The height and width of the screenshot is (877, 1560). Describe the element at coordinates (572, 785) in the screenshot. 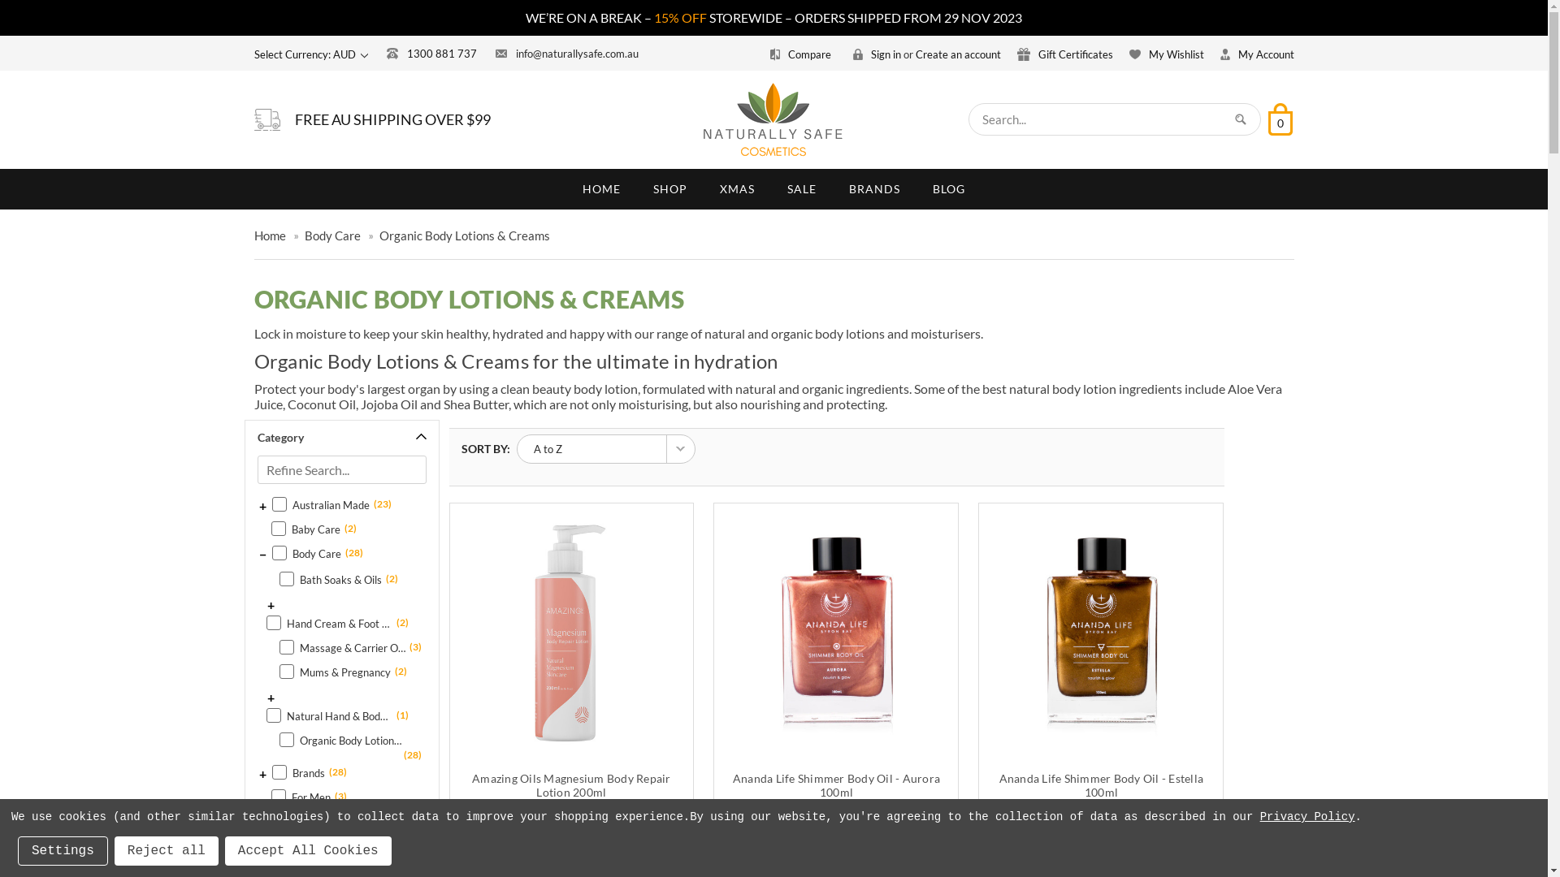

I see `Amazing Oils Magnesium Body Repair Lotion 200ml` at that location.